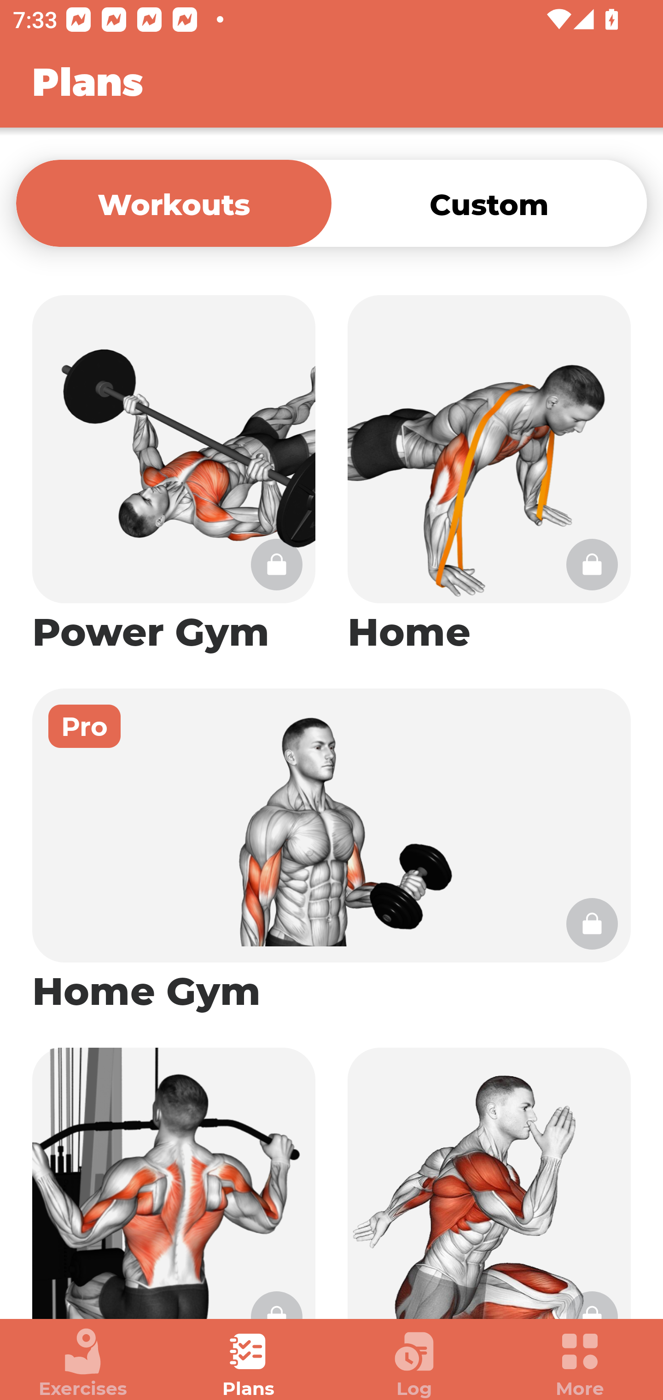 The width and height of the screenshot is (663, 1400). I want to click on Exercises, so click(83, 1363).